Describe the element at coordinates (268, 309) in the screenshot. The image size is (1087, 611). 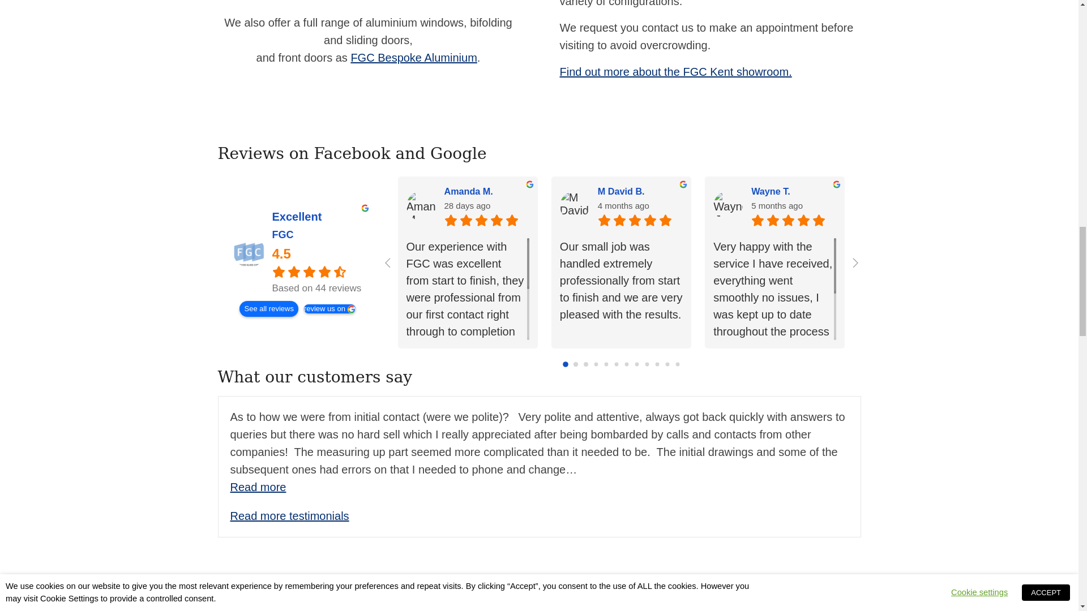
I see `See all reviews` at that location.